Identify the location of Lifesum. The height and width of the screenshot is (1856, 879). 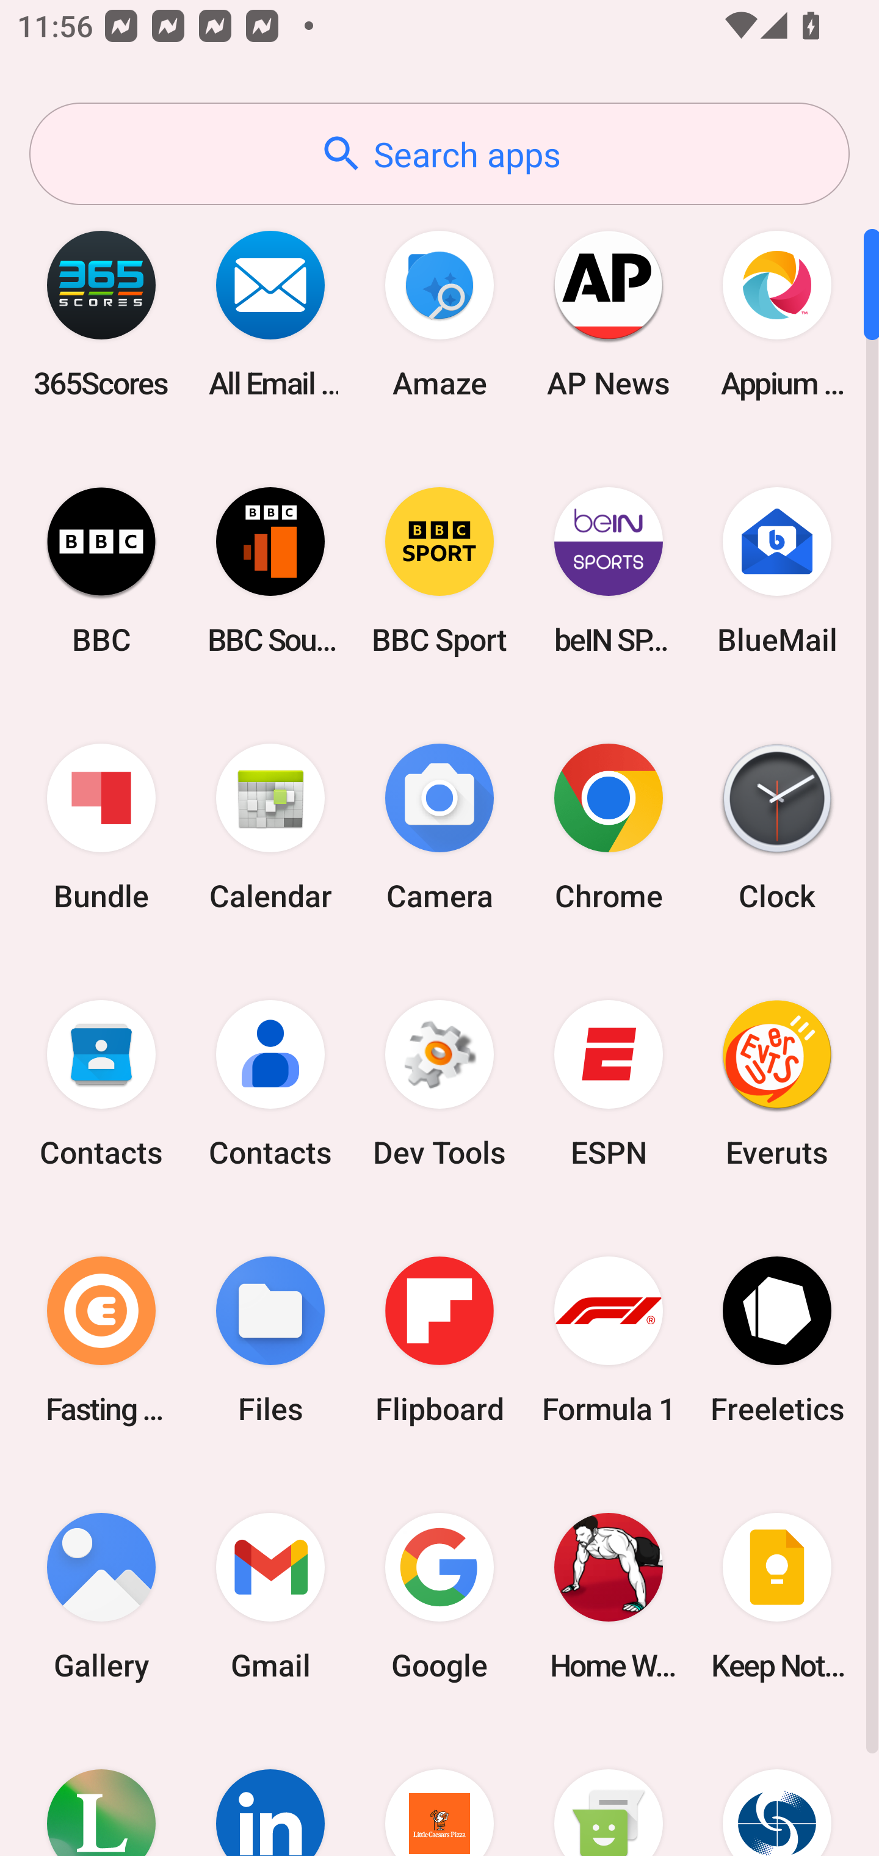
(101, 1790).